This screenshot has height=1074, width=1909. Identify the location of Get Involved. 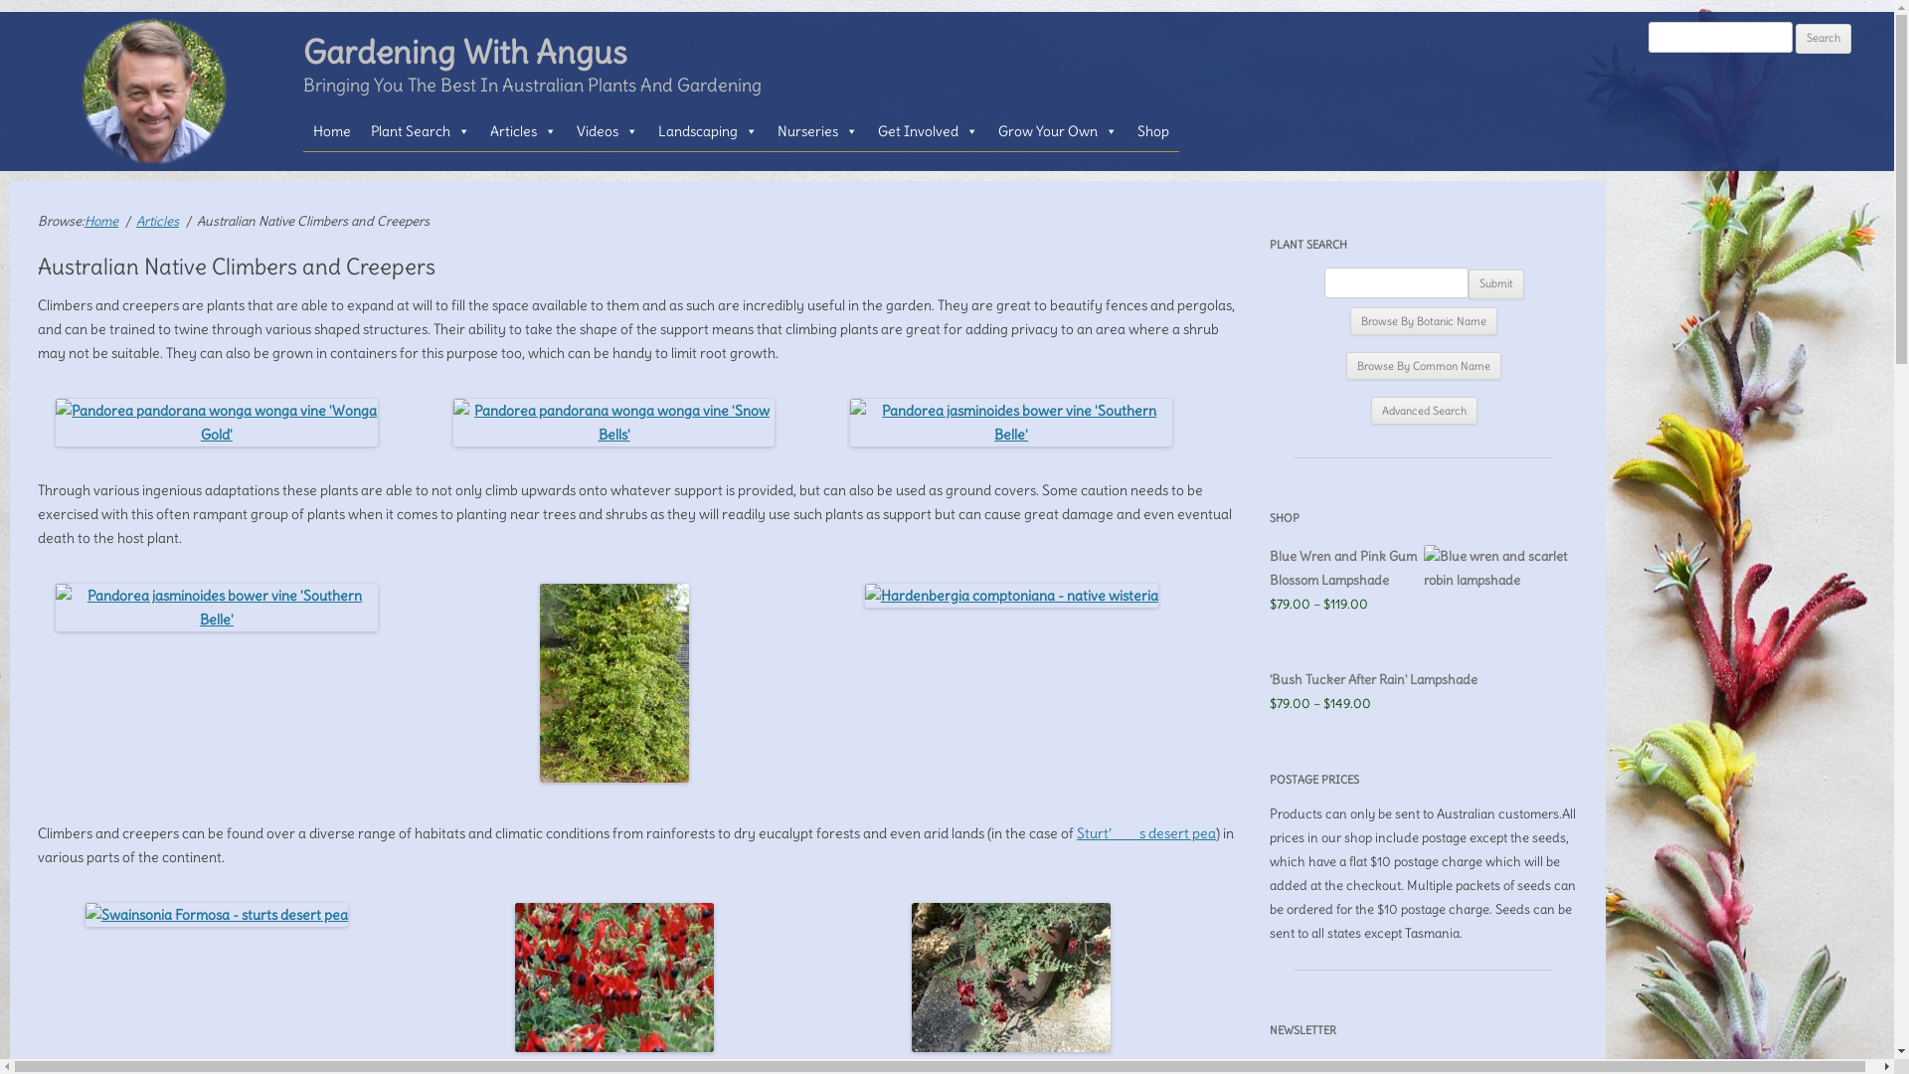
(929, 131).